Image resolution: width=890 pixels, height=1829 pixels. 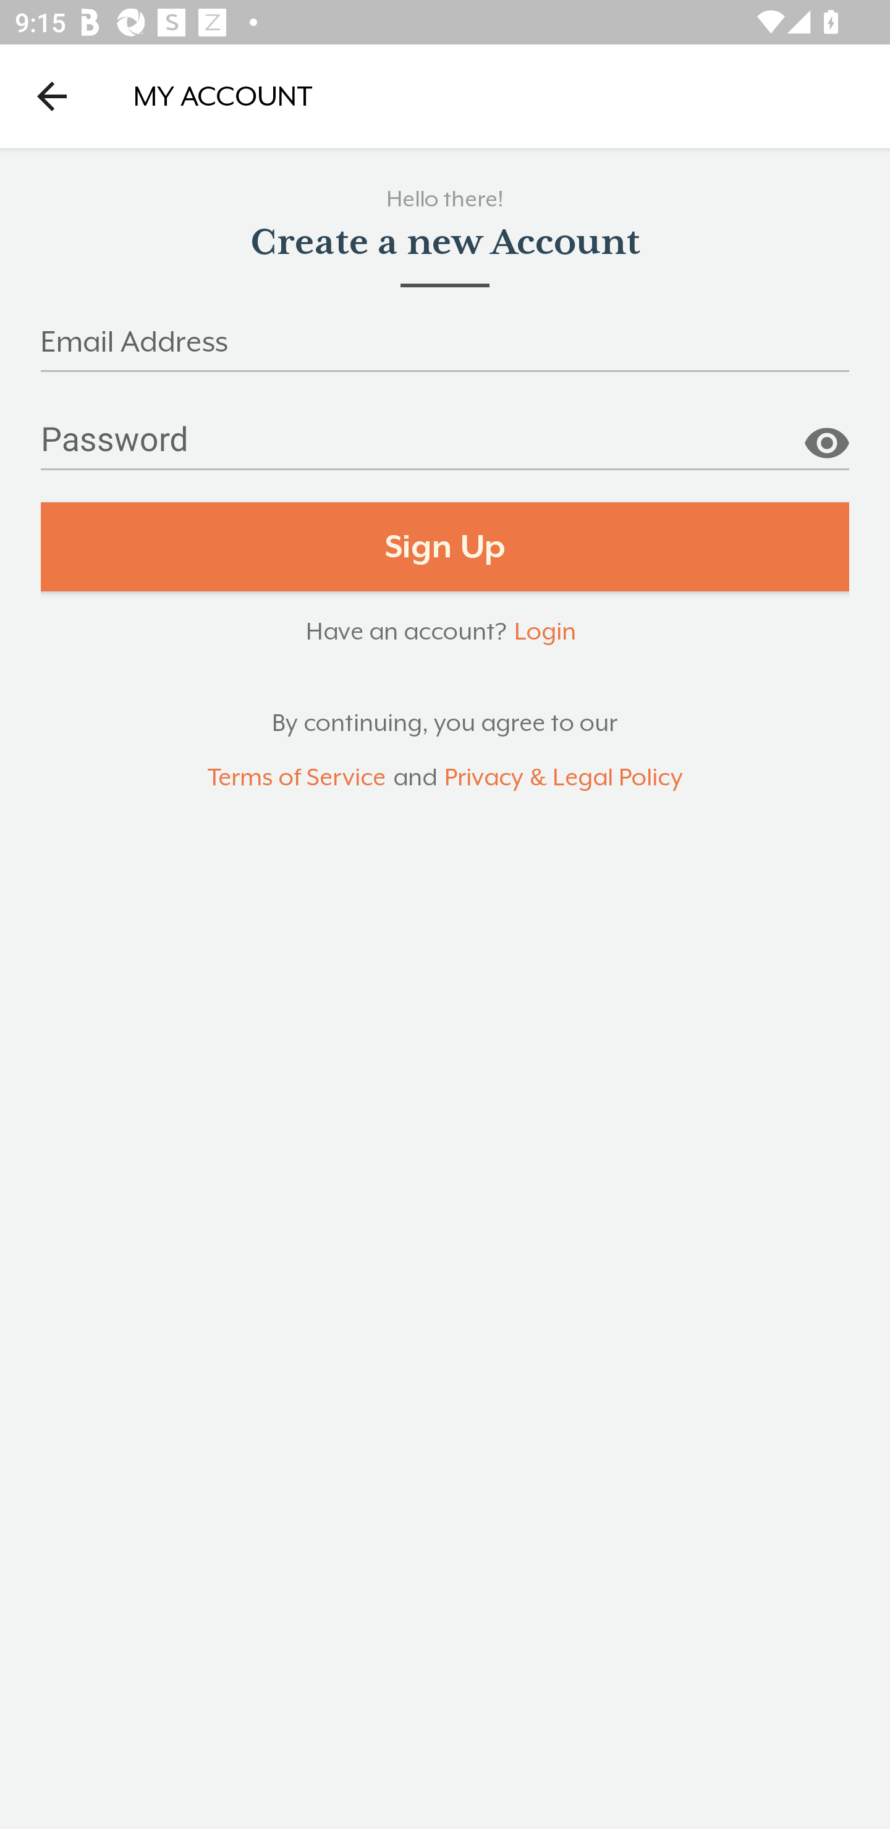 What do you see at coordinates (296, 777) in the screenshot?
I see `Terms of Service` at bounding box center [296, 777].